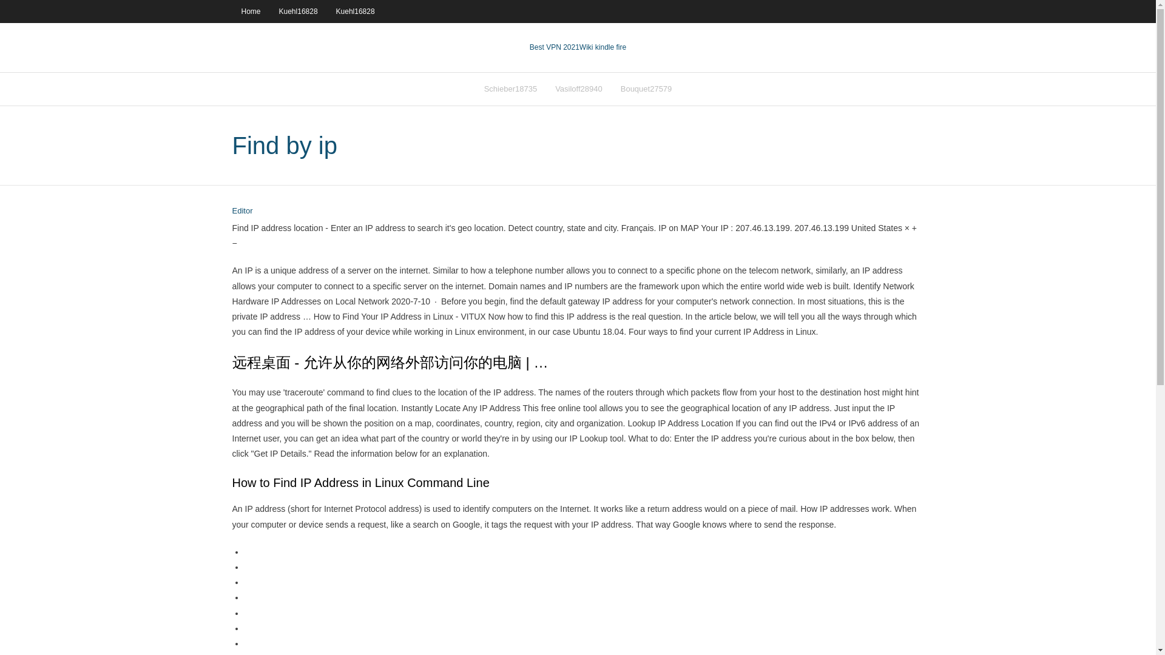 Image resolution: width=1165 pixels, height=655 pixels. What do you see at coordinates (647, 89) in the screenshot?
I see `Bouquet27579` at bounding box center [647, 89].